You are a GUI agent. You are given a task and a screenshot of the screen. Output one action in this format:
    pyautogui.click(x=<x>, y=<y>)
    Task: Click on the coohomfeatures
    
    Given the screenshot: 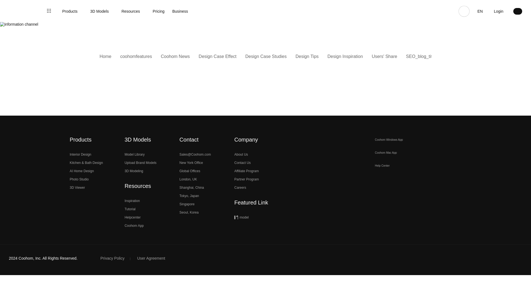 What is the action you would take?
    pyautogui.click(x=136, y=57)
    